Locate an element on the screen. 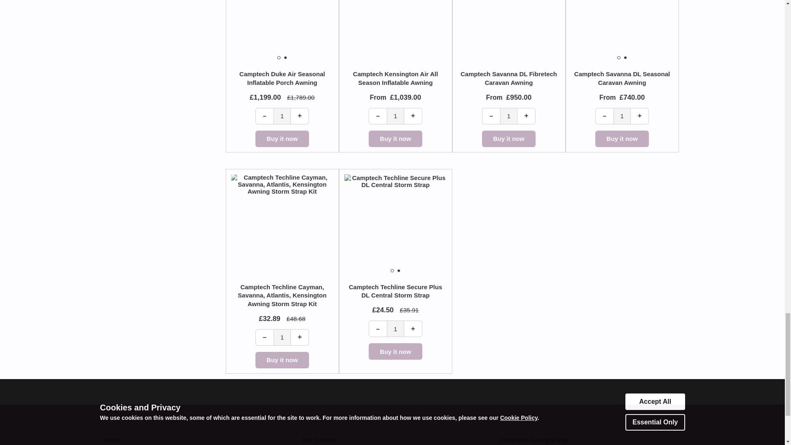 This screenshot has width=791, height=445. 1 is located at coordinates (622, 116).